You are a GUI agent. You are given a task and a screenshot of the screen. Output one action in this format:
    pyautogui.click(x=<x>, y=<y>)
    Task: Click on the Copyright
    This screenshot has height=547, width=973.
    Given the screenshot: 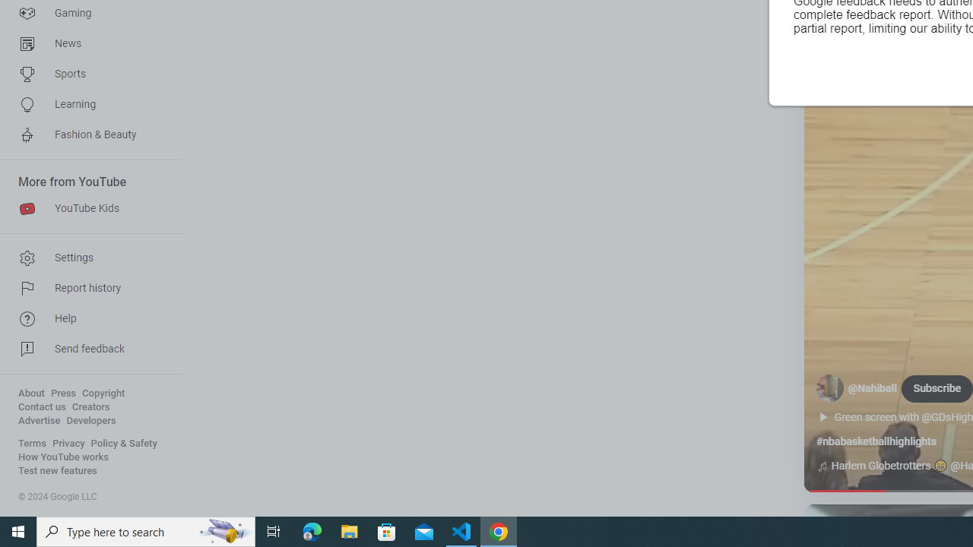 What is the action you would take?
    pyautogui.click(x=103, y=394)
    